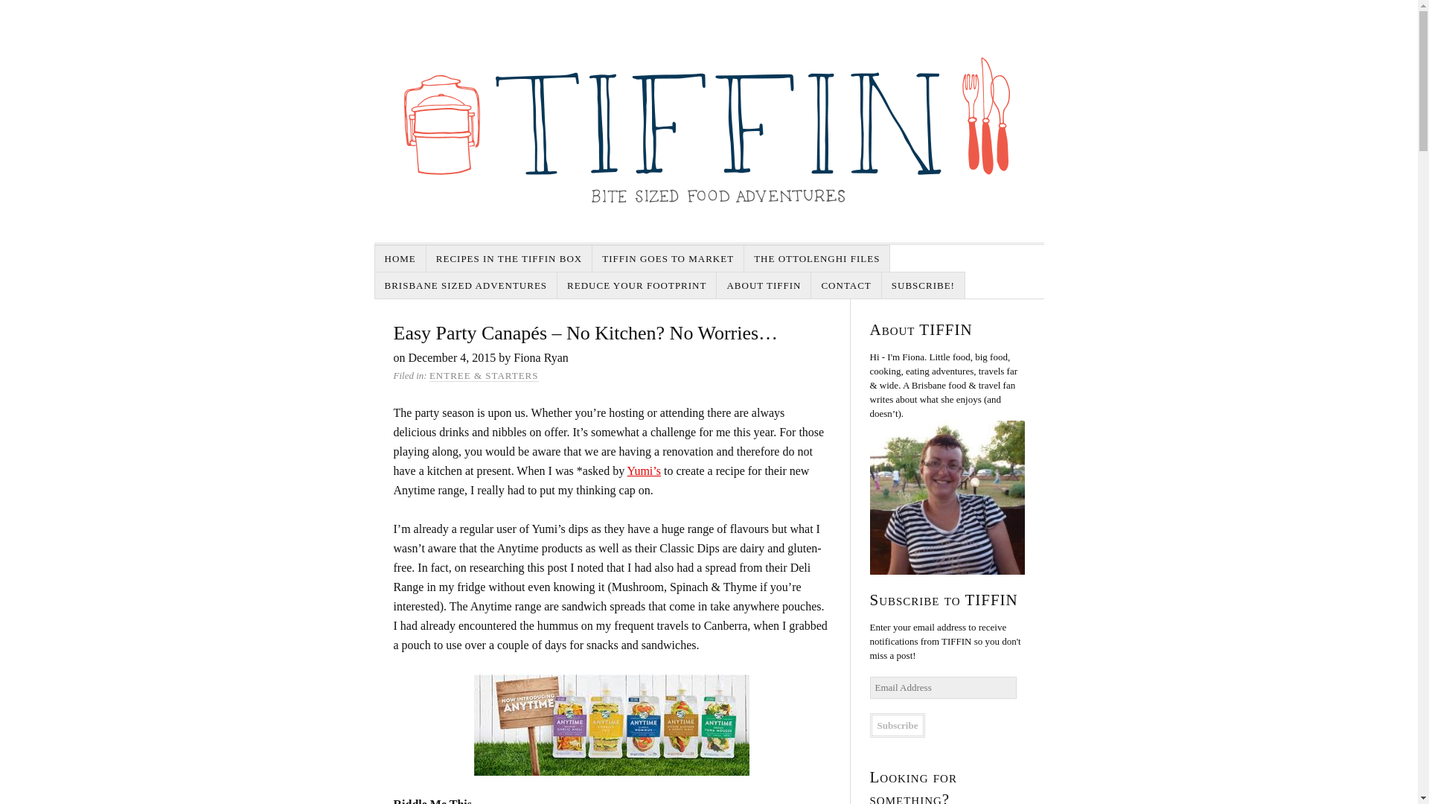 The image size is (1429, 804). I want to click on BRISBANE SIZED ADVENTURES, so click(466, 285).